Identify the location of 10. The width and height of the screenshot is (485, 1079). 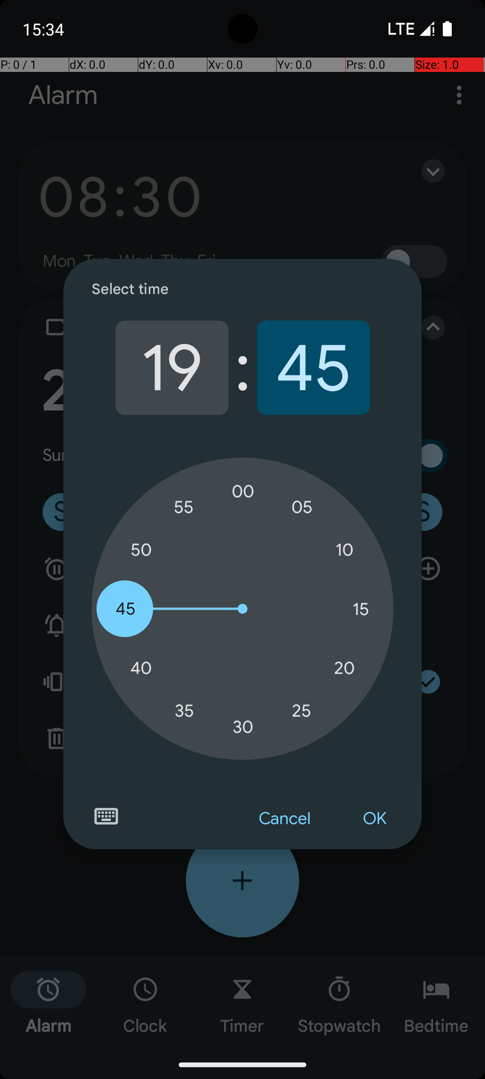
(344, 550).